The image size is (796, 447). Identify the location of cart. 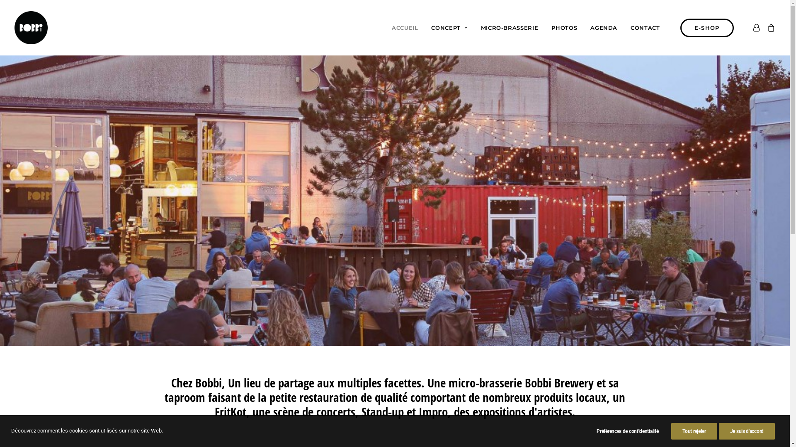
(769, 28).